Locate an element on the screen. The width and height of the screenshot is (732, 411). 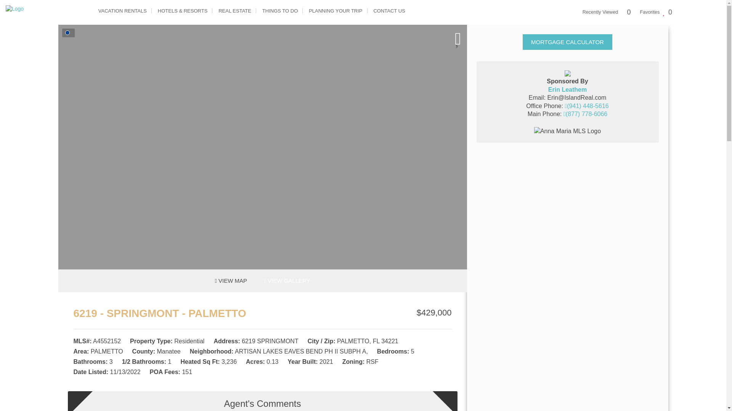
Properties you have Recently Viewed is located at coordinates (607, 12).